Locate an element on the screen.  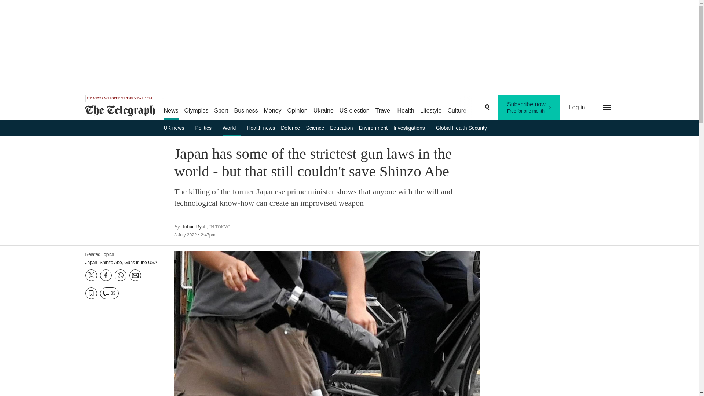
Opinion is located at coordinates (483, 108).